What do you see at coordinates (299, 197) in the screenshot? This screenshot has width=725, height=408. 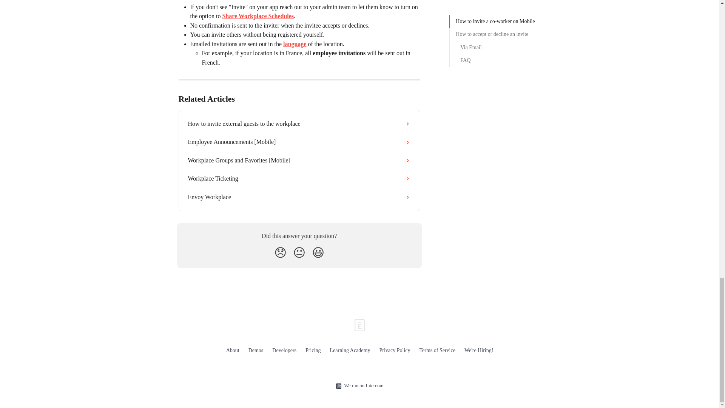 I see `Envoy Workplace` at bounding box center [299, 197].